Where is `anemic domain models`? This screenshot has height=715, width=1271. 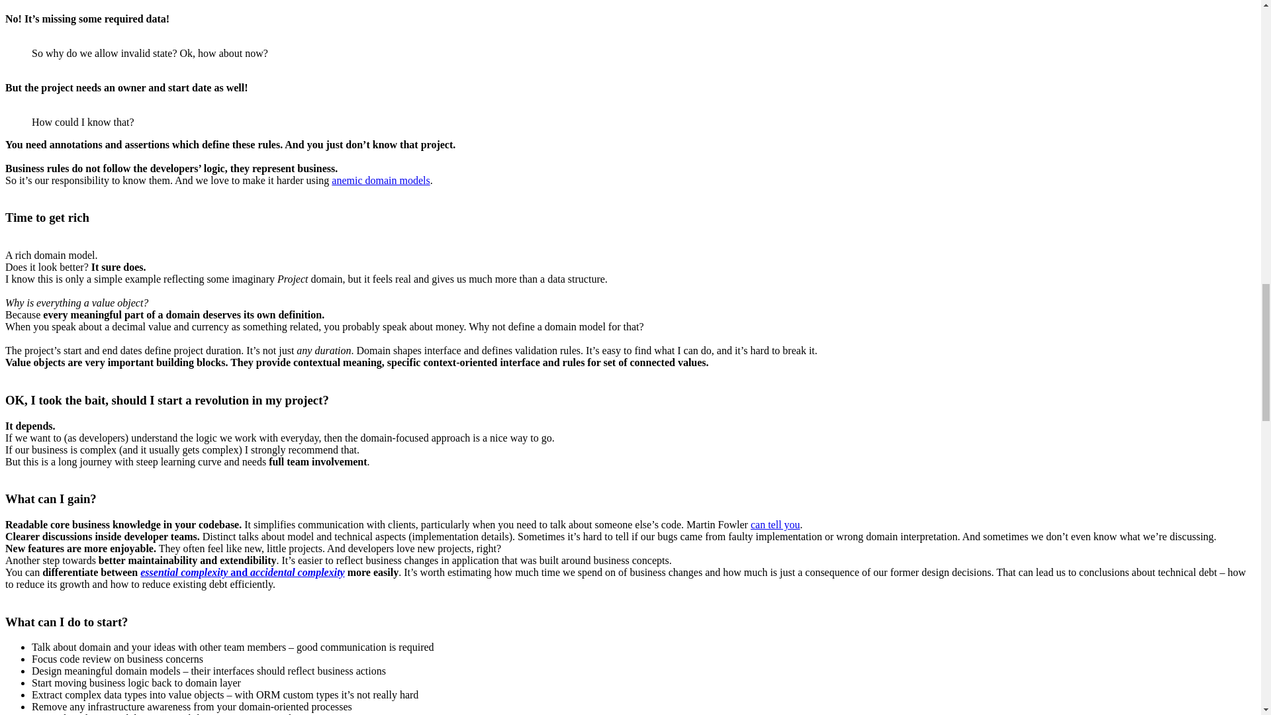 anemic domain models is located at coordinates (380, 180).